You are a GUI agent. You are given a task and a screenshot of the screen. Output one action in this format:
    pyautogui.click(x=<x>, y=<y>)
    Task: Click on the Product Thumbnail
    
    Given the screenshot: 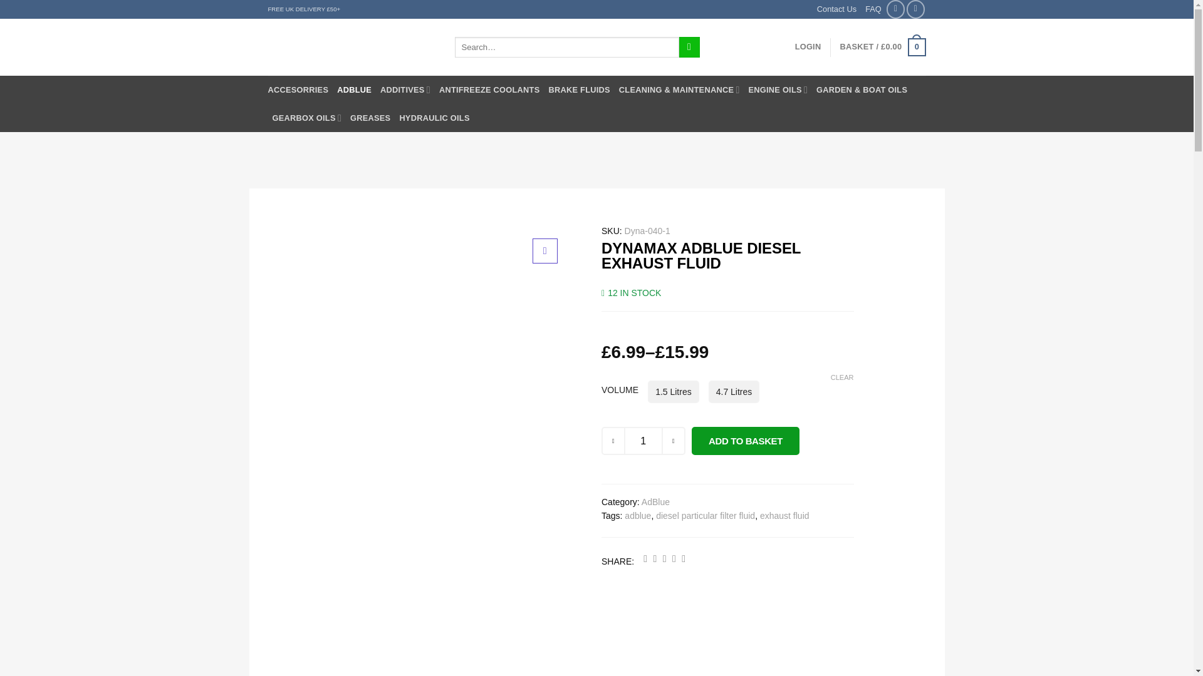 What is the action you would take?
    pyautogui.click(x=545, y=251)
    